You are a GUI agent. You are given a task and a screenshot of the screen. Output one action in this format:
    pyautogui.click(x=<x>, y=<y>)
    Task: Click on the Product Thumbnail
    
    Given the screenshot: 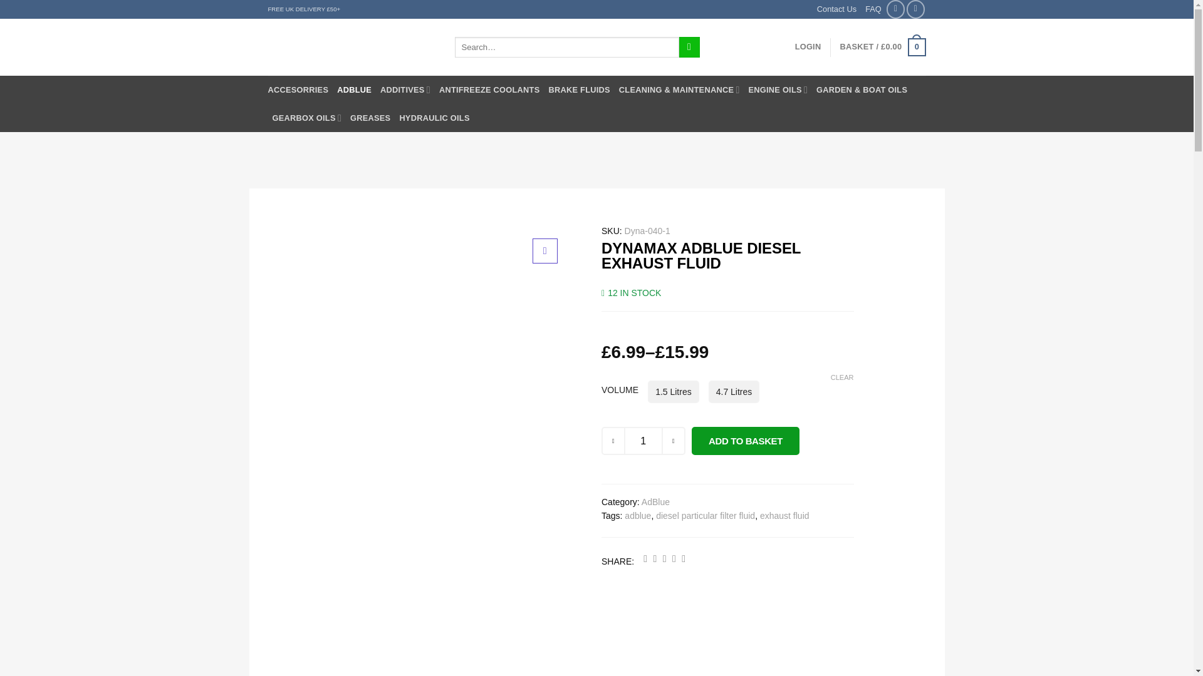 What is the action you would take?
    pyautogui.click(x=545, y=251)
    